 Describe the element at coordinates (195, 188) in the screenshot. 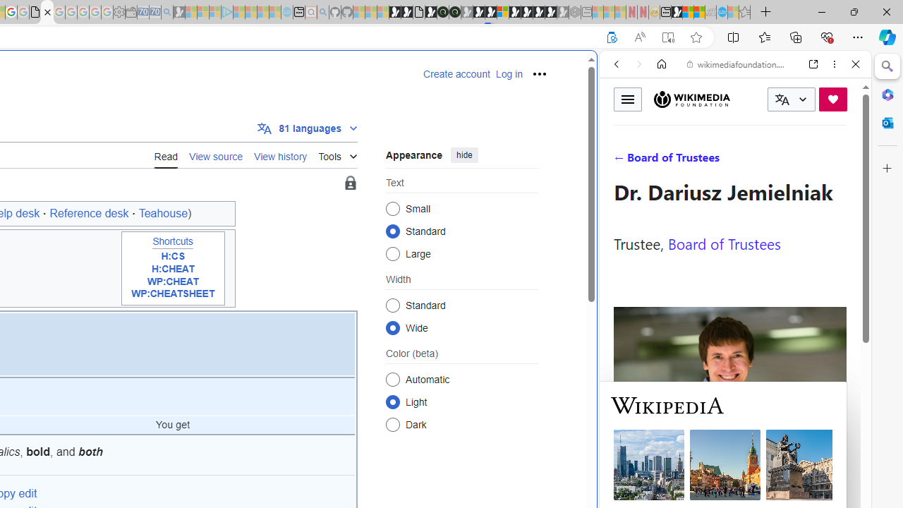

I see `Tabs you've opened` at that location.